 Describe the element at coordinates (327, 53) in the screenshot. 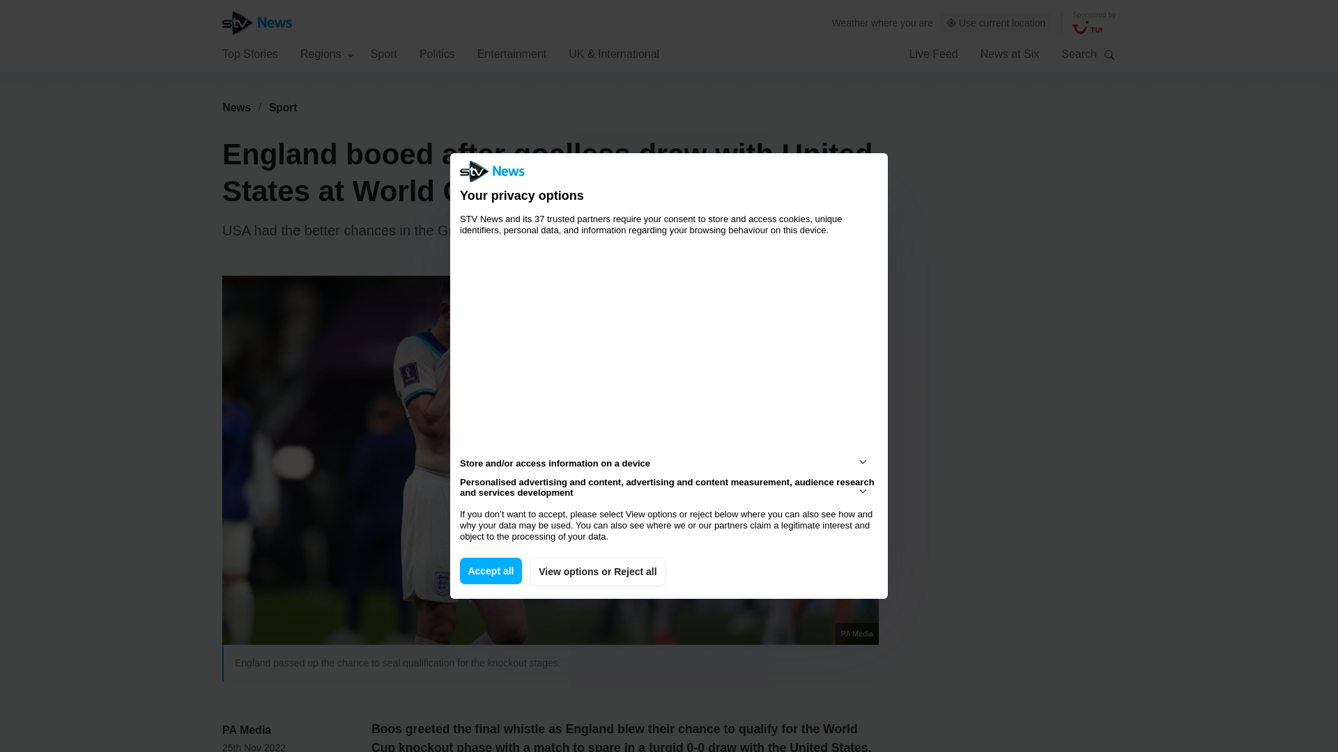

I see `Regions` at that location.